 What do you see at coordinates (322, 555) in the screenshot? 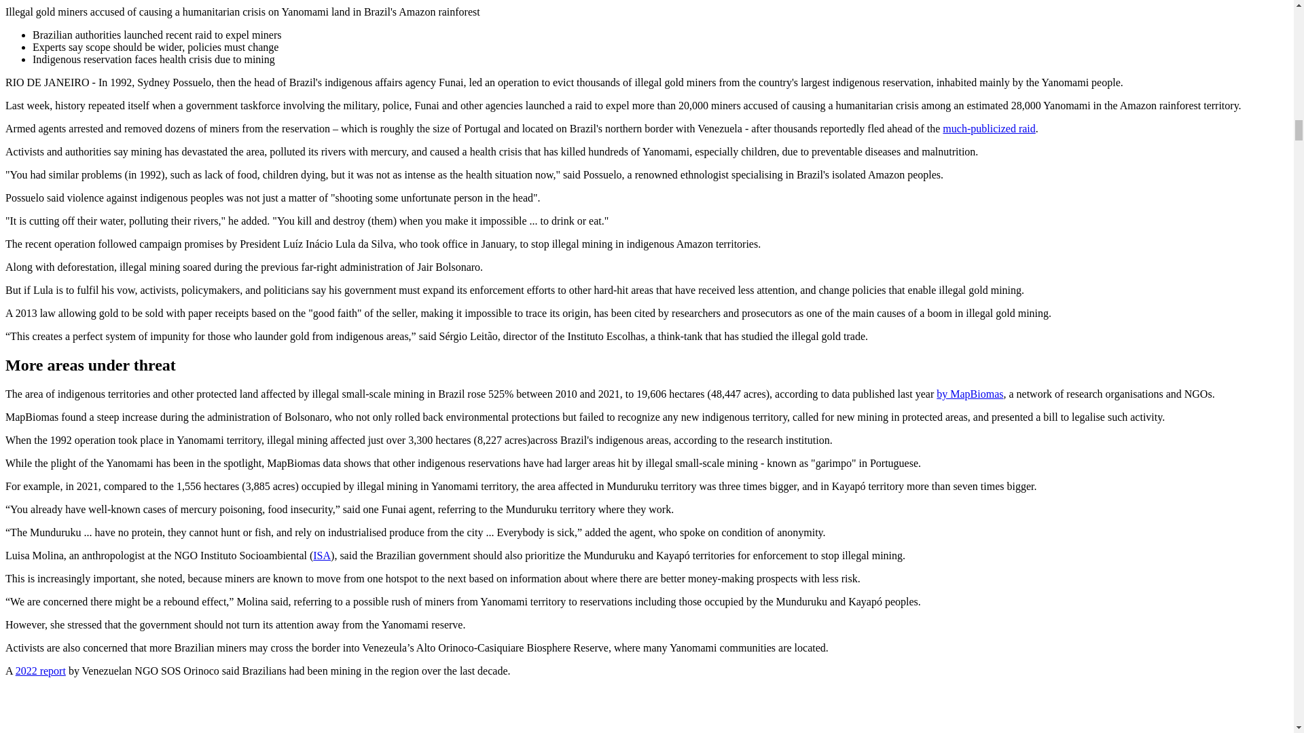
I see `ISA` at bounding box center [322, 555].